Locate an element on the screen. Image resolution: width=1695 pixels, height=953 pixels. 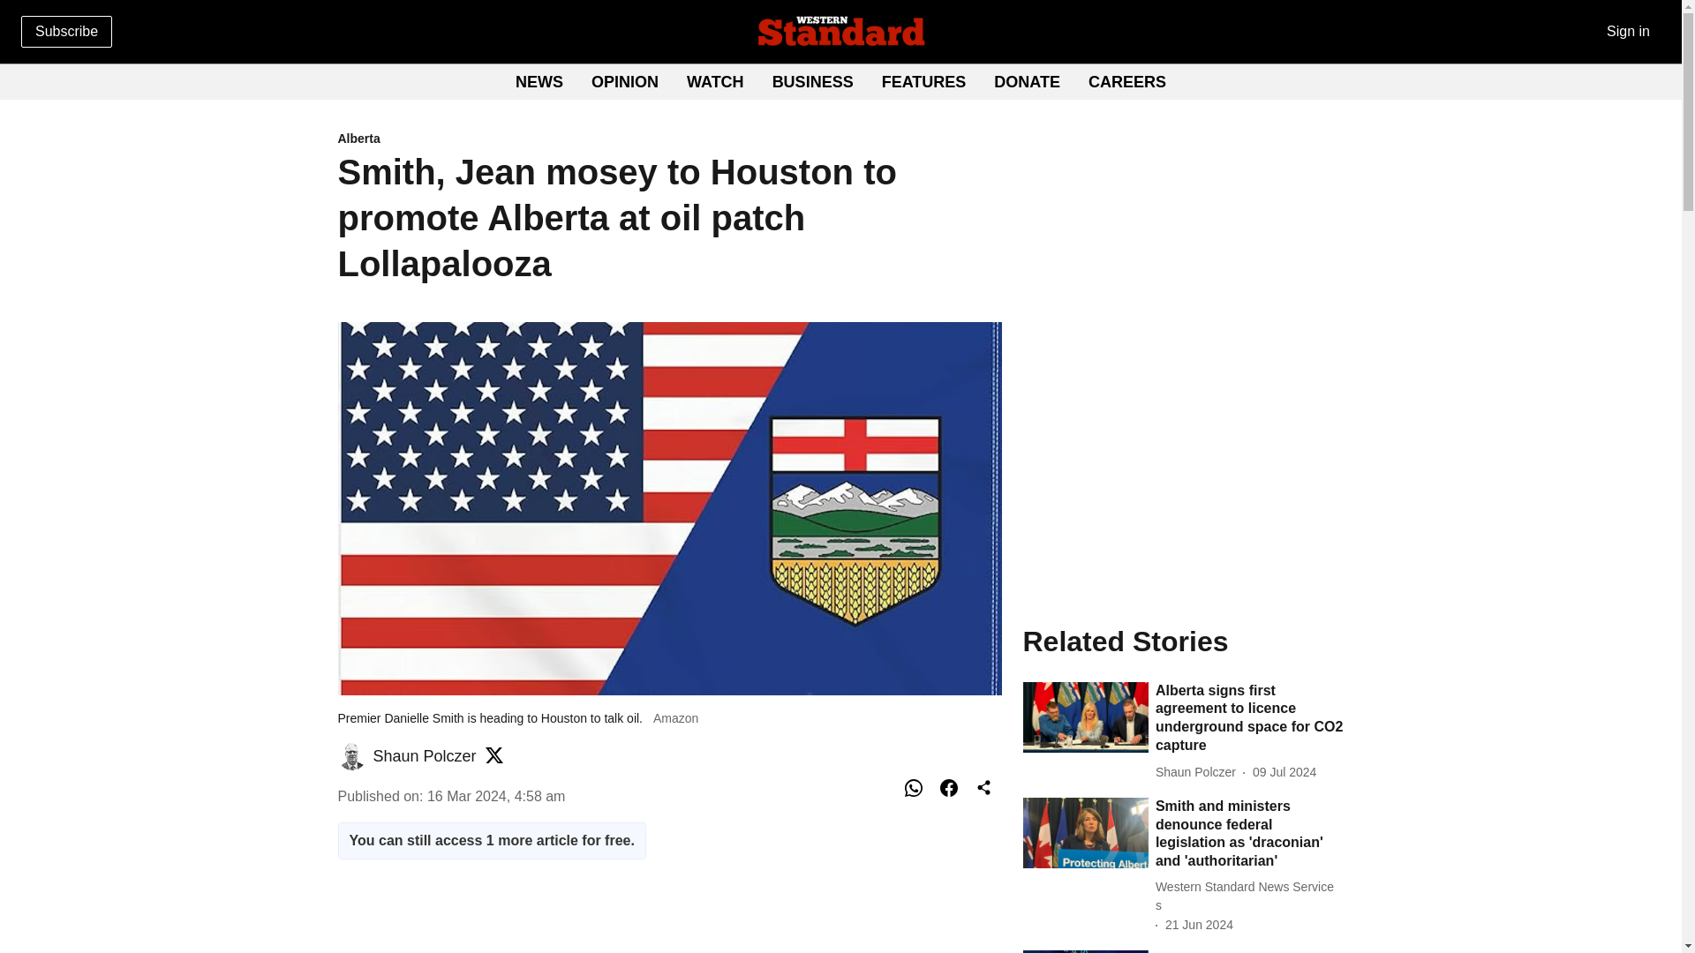
Shaun Polczer is located at coordinates (1183, 468).